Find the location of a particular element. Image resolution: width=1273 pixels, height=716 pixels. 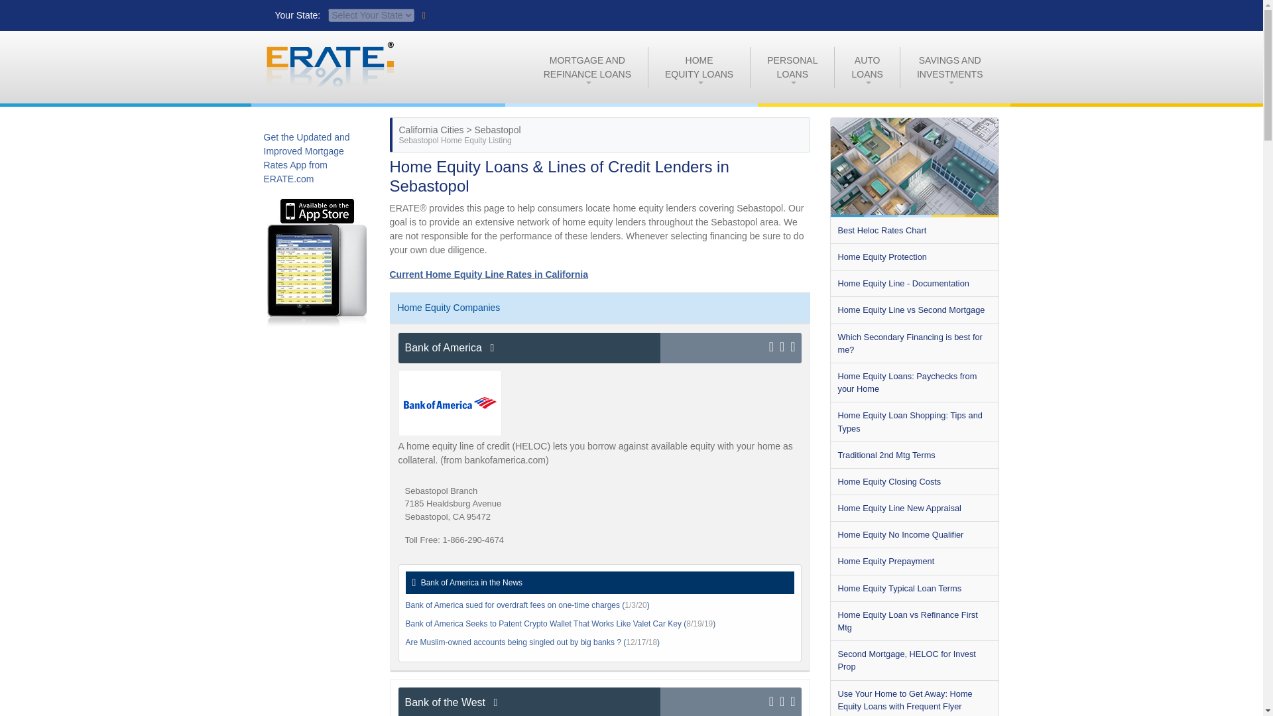

Bank of America is located at coordinates (949, 66).